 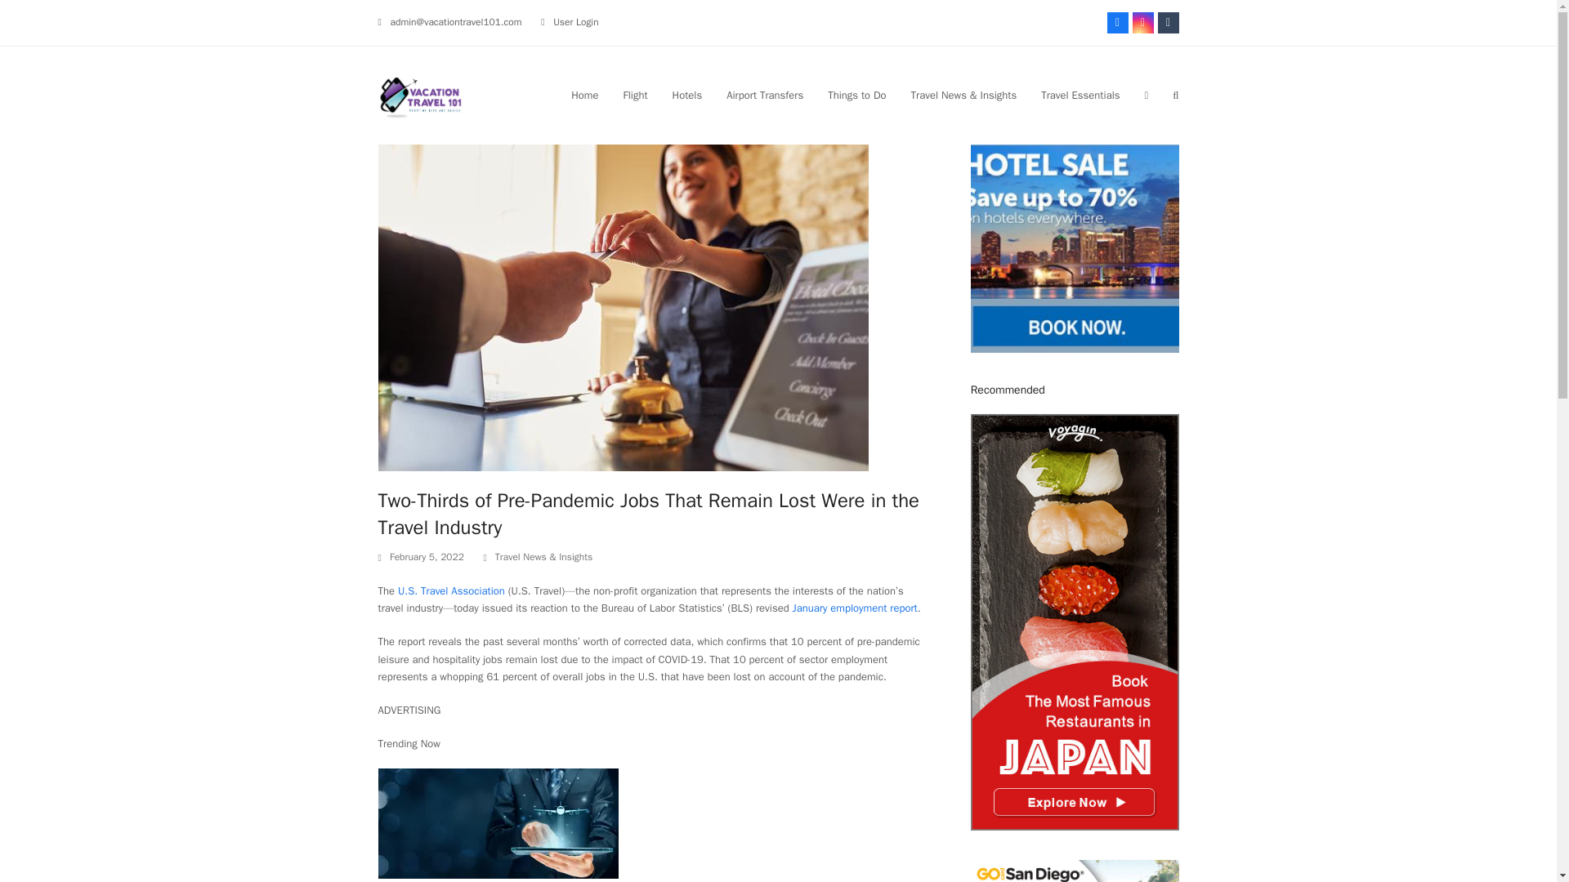 I want to click on Airport Transfers, so click(x=765, y=95).